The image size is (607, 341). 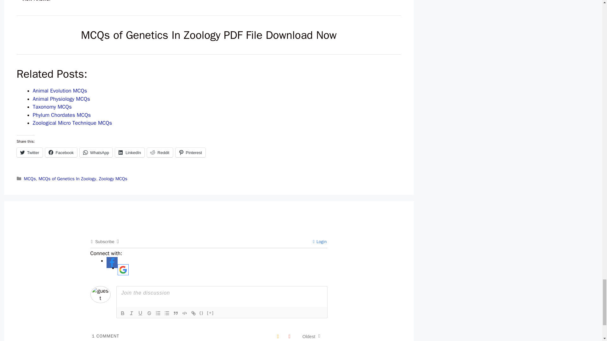 I want to click on Facebook, so click(x=61, y=152).